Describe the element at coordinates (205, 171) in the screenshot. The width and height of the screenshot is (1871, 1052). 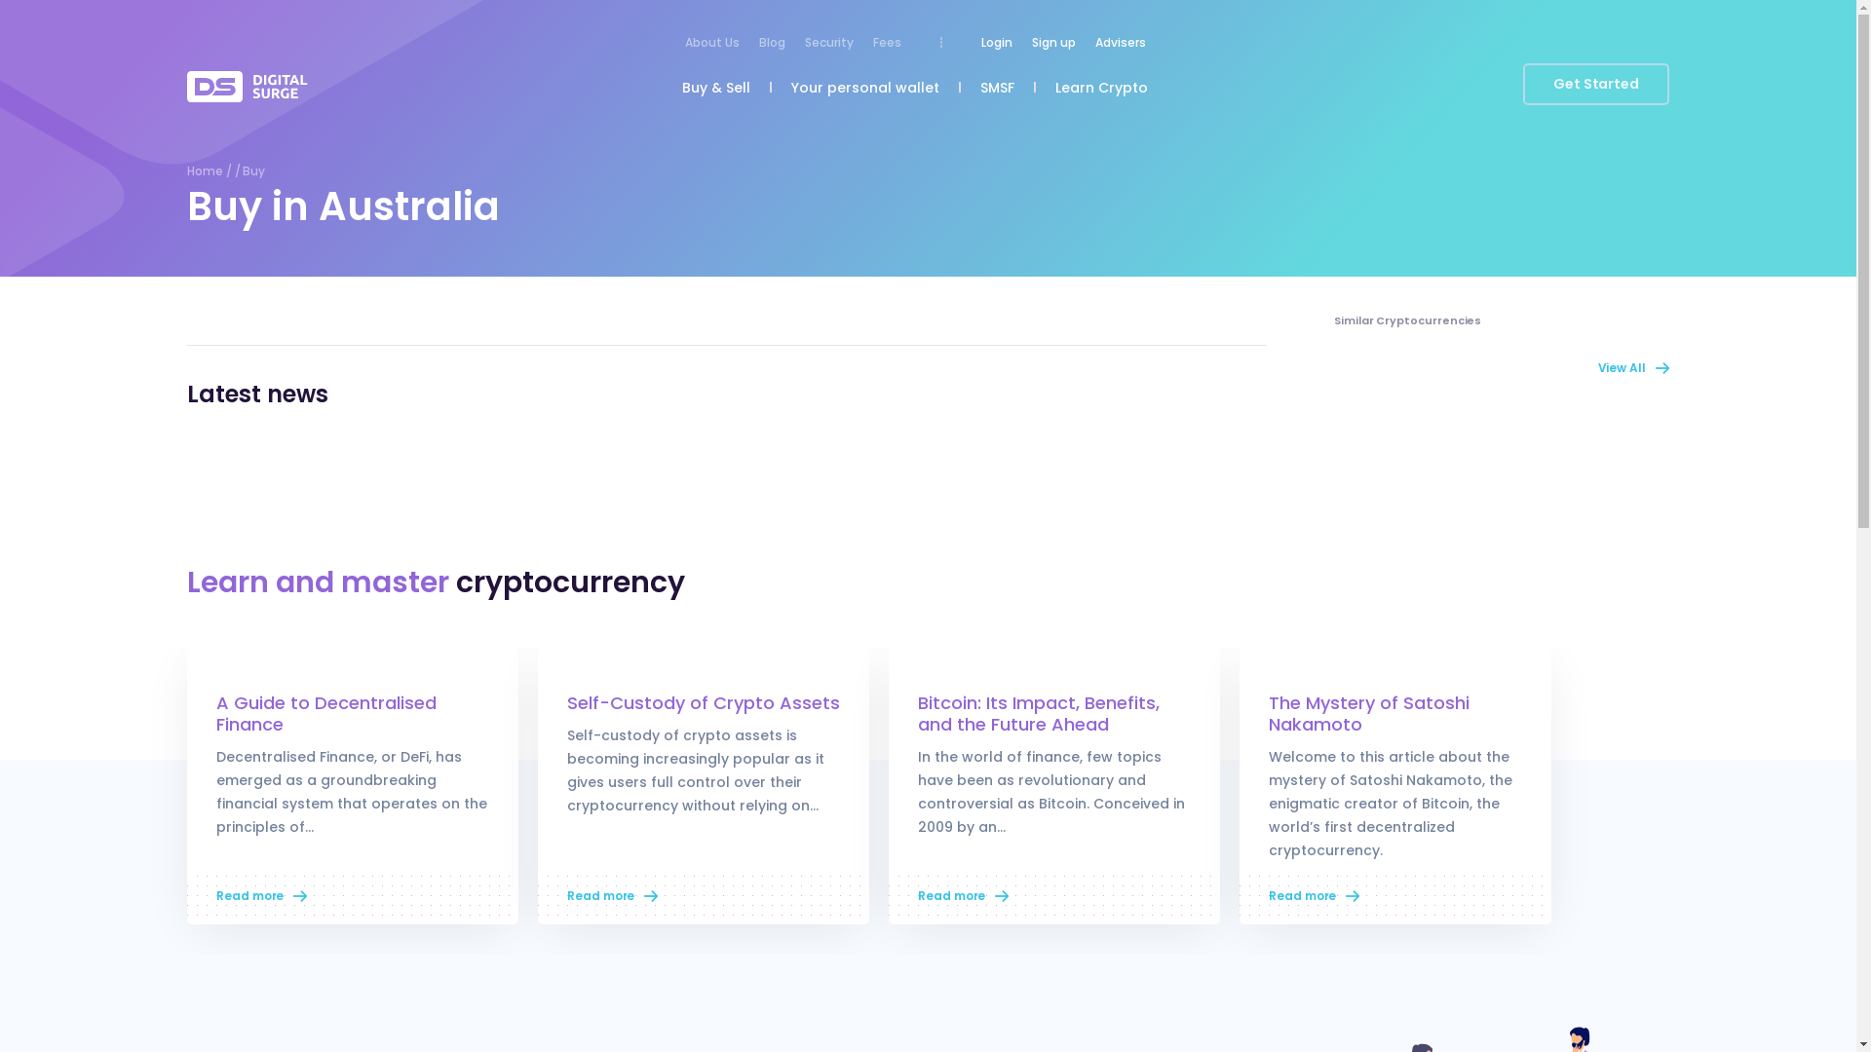
I see `Home` at that location.